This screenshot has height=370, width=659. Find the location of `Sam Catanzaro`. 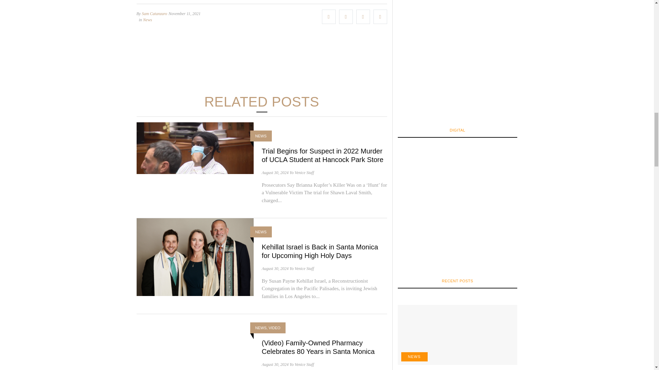

Sam Catanzaro is located at coordinates (154, 14).